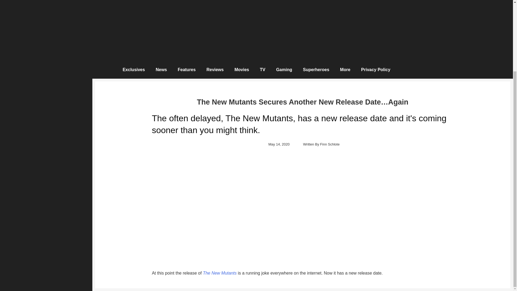 This screenshot has width=517, height=291. What do you see at coordinates (376, 70) in the screenshot?
I see `Privacy Policy` at bounding box center [376, 70].